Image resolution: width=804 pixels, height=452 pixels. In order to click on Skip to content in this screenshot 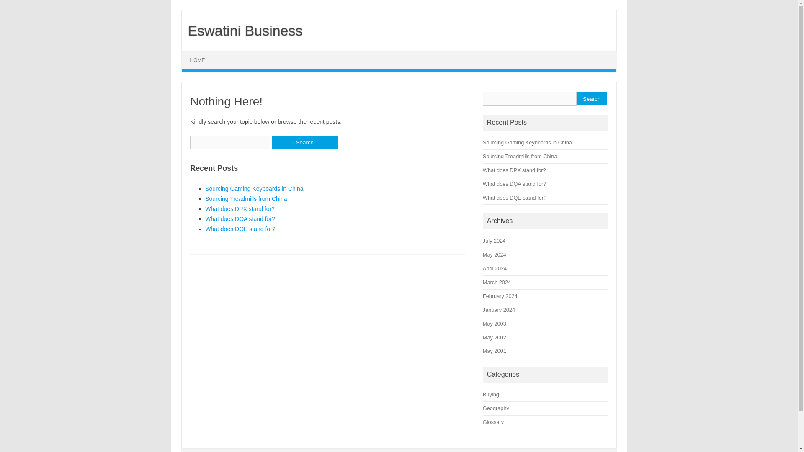, I will do `click(201, 54)`.